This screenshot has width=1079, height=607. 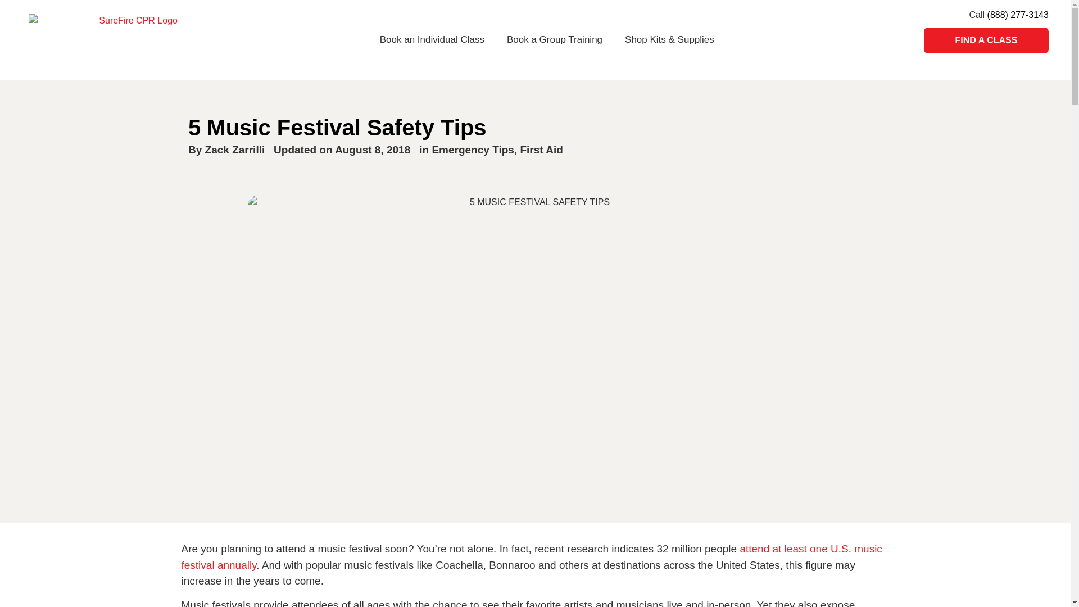 I want to click on Click to find a class, so click(x=986, y=40).